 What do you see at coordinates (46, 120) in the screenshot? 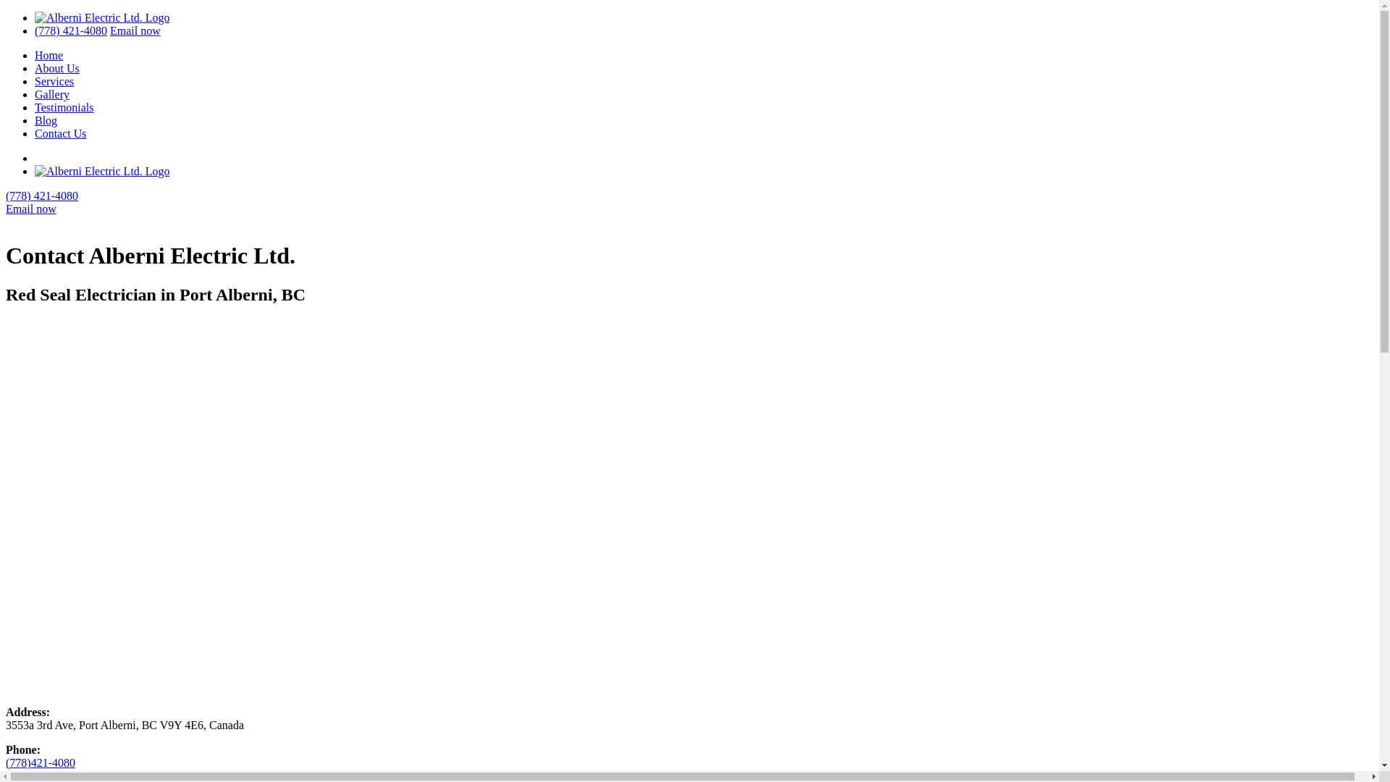
I see `Blog` at bounding box center [46, 120].